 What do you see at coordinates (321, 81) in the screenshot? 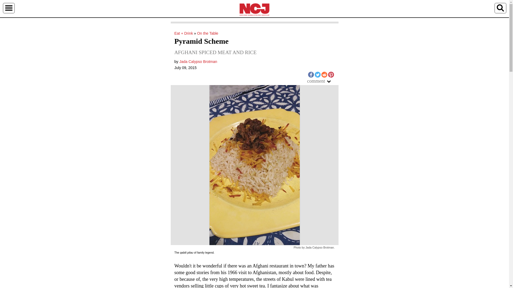
I see `comment` at bounding box center [321, 81].